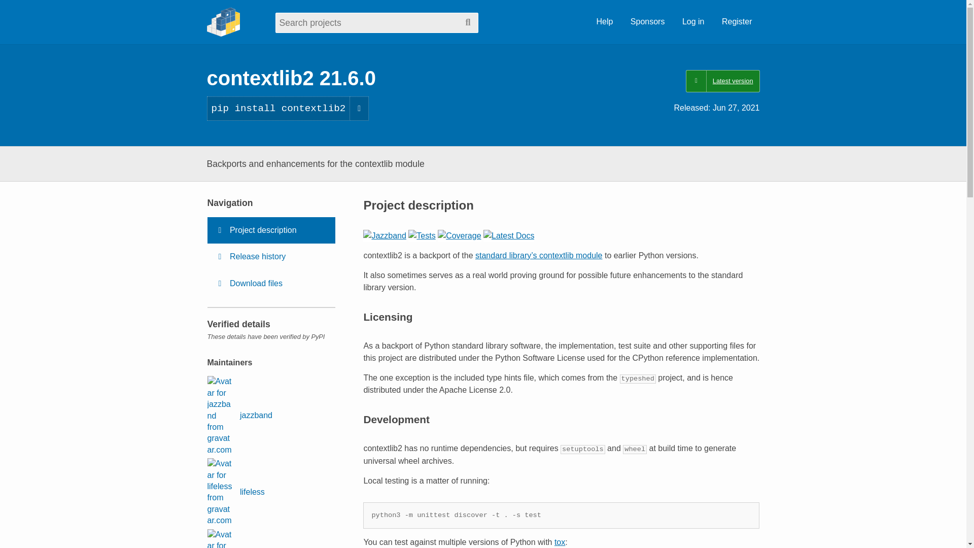 Image resolution: width=974 pixels, height=548 pixels. Describe the element at coordinates (722, 81) in the screenshot. I see `Latest version` at that location.